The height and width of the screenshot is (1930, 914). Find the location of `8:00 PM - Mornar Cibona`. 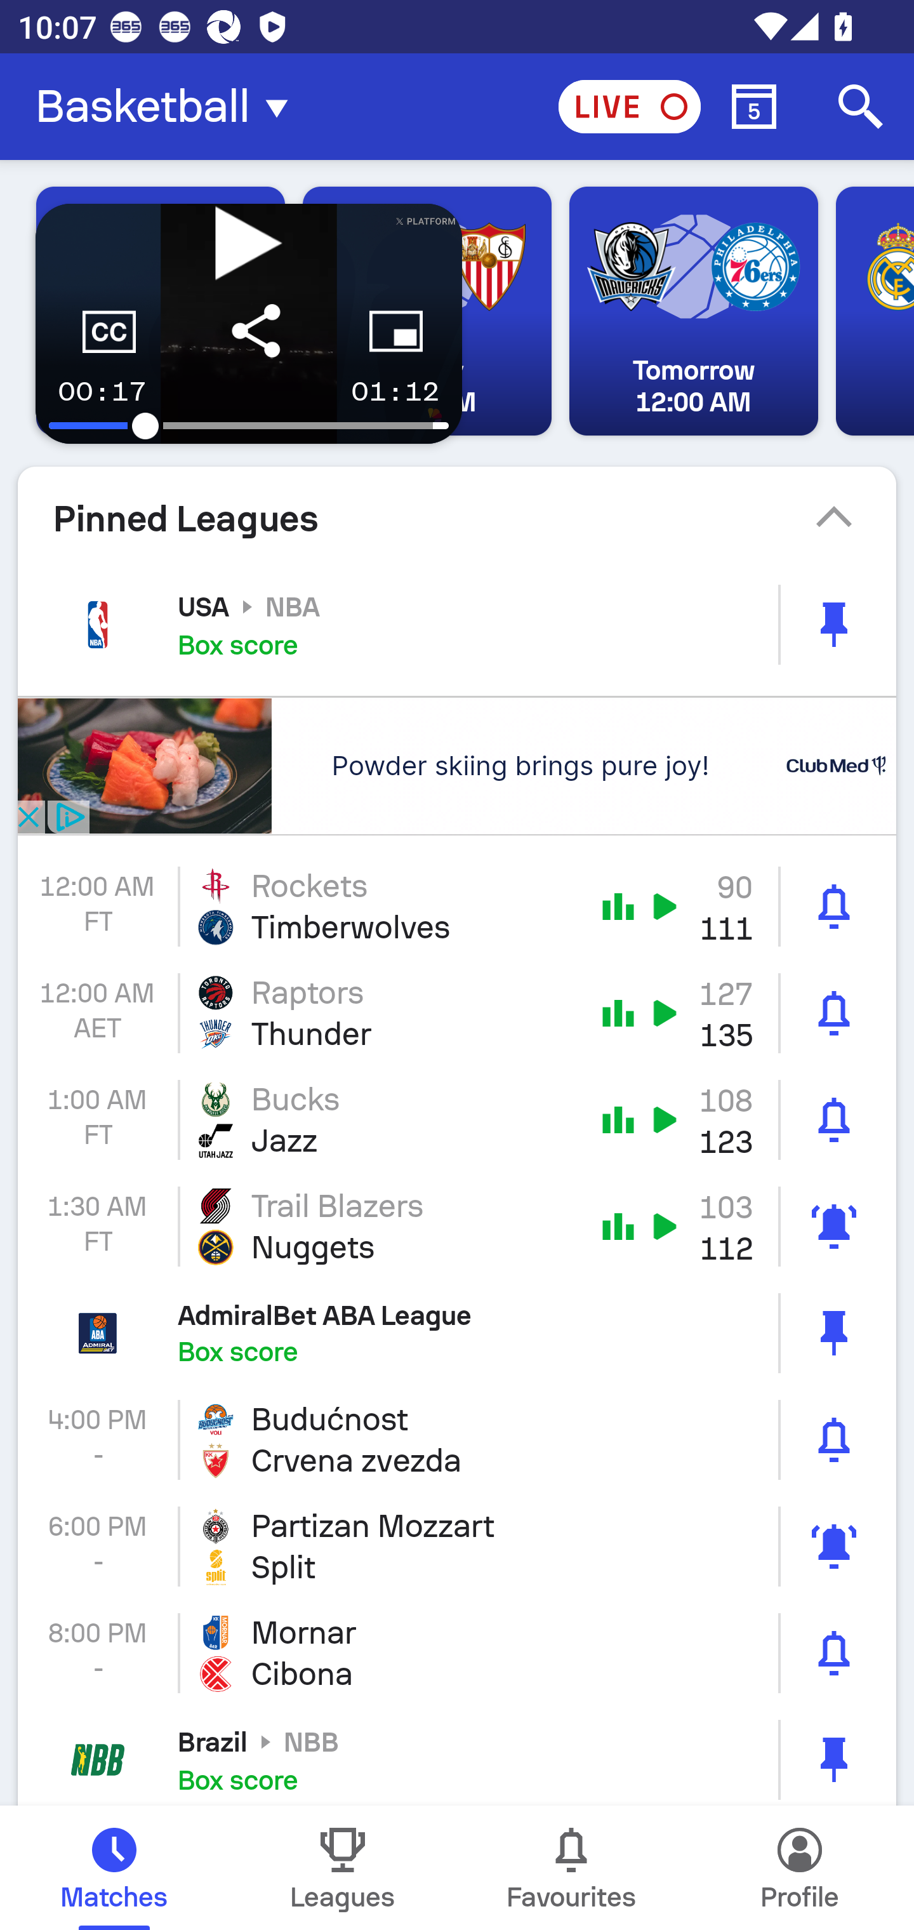

8:00 PM - Mornar Cibona is located at coordinates (457, 1653).